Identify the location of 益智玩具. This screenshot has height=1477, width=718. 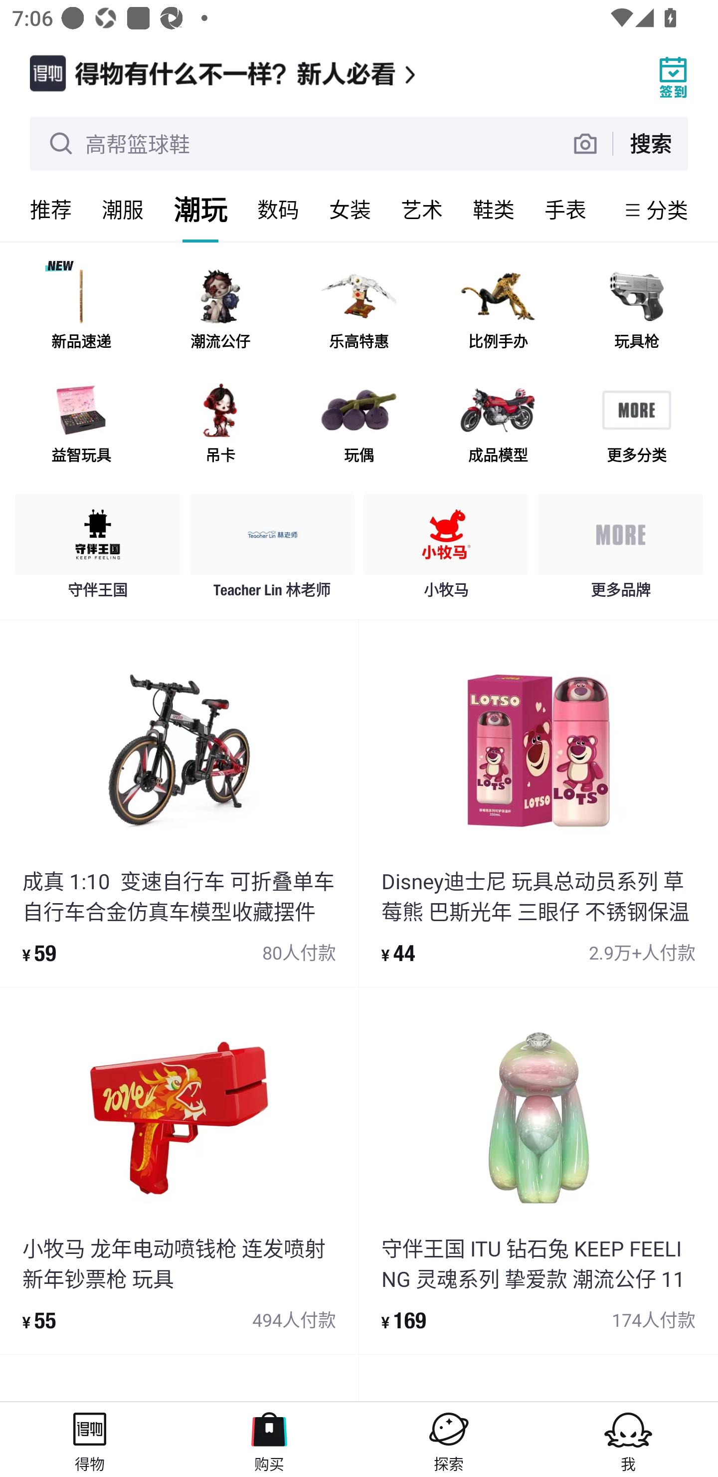
(81, 424).